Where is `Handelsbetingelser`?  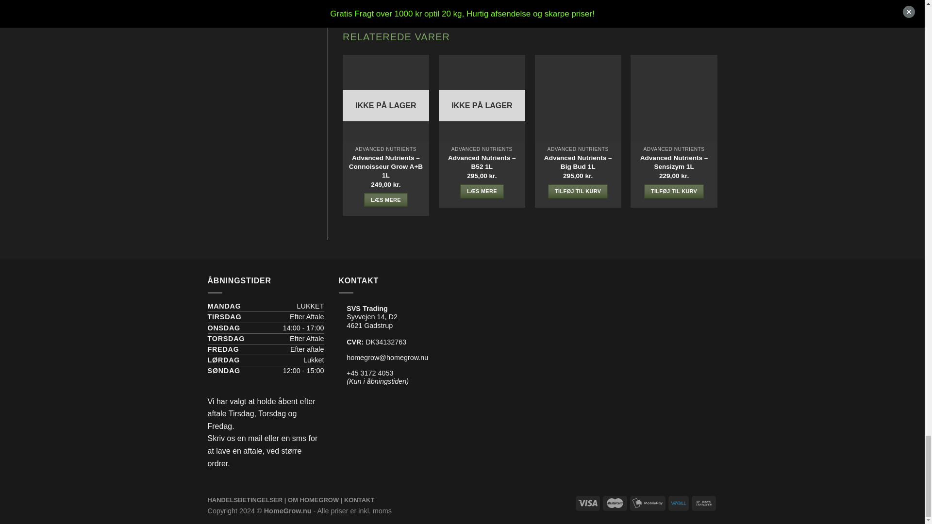
Handelsbetingelser is located at coordinates (246, 500).